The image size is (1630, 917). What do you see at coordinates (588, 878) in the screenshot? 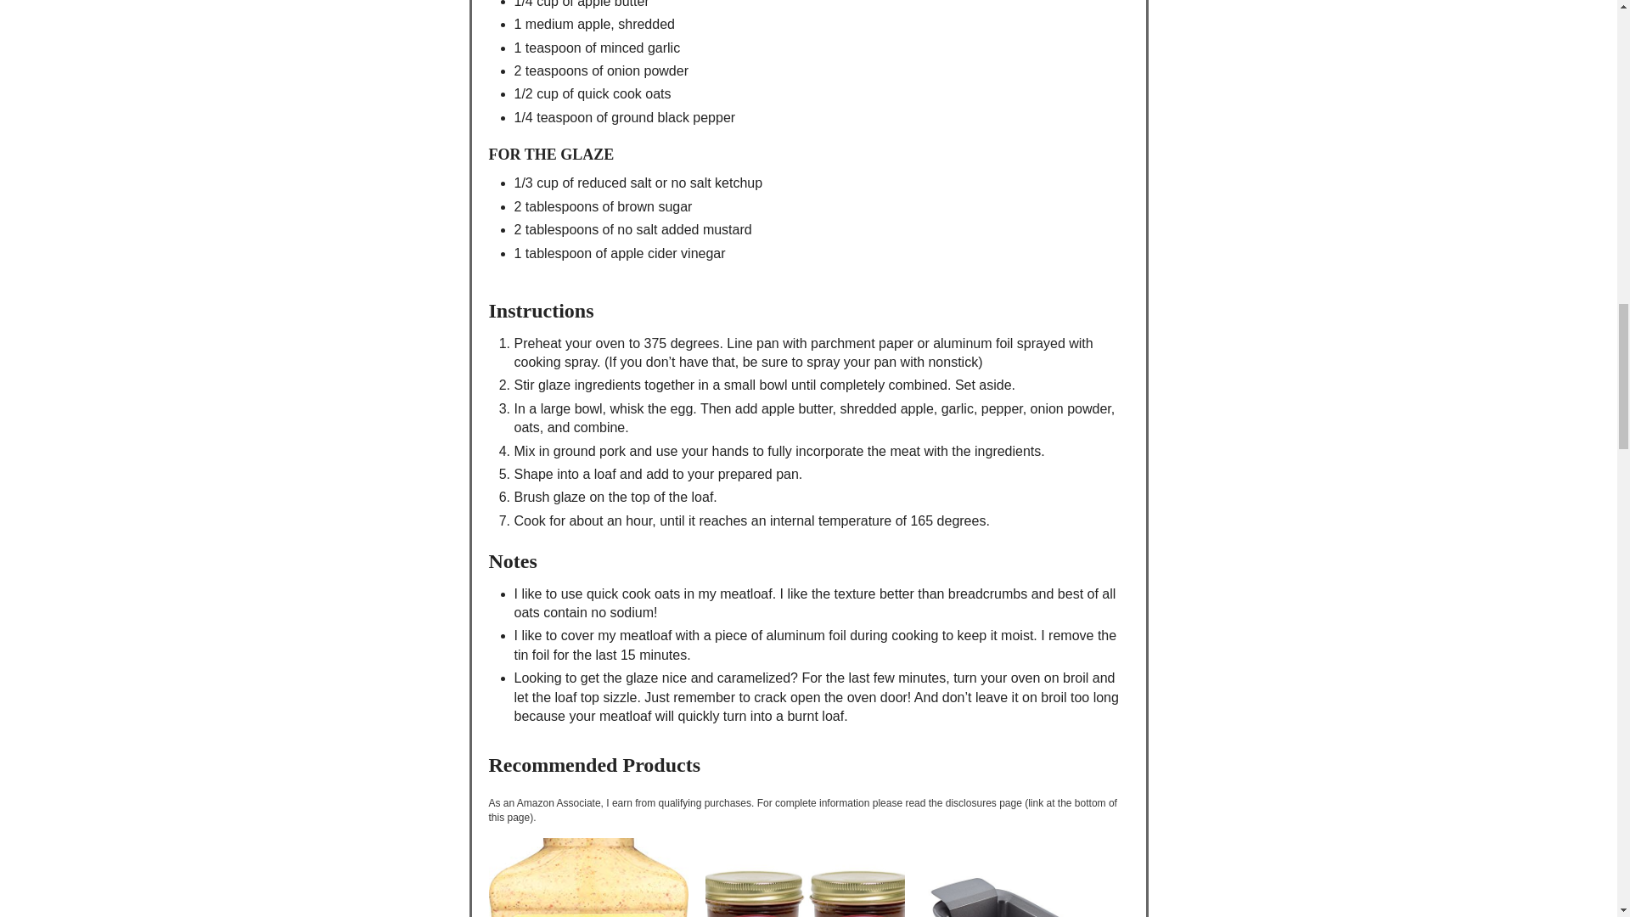
I see `Westbrae Natural Stoneground Mustard No Salt Added` at bounding box center [588, 878].